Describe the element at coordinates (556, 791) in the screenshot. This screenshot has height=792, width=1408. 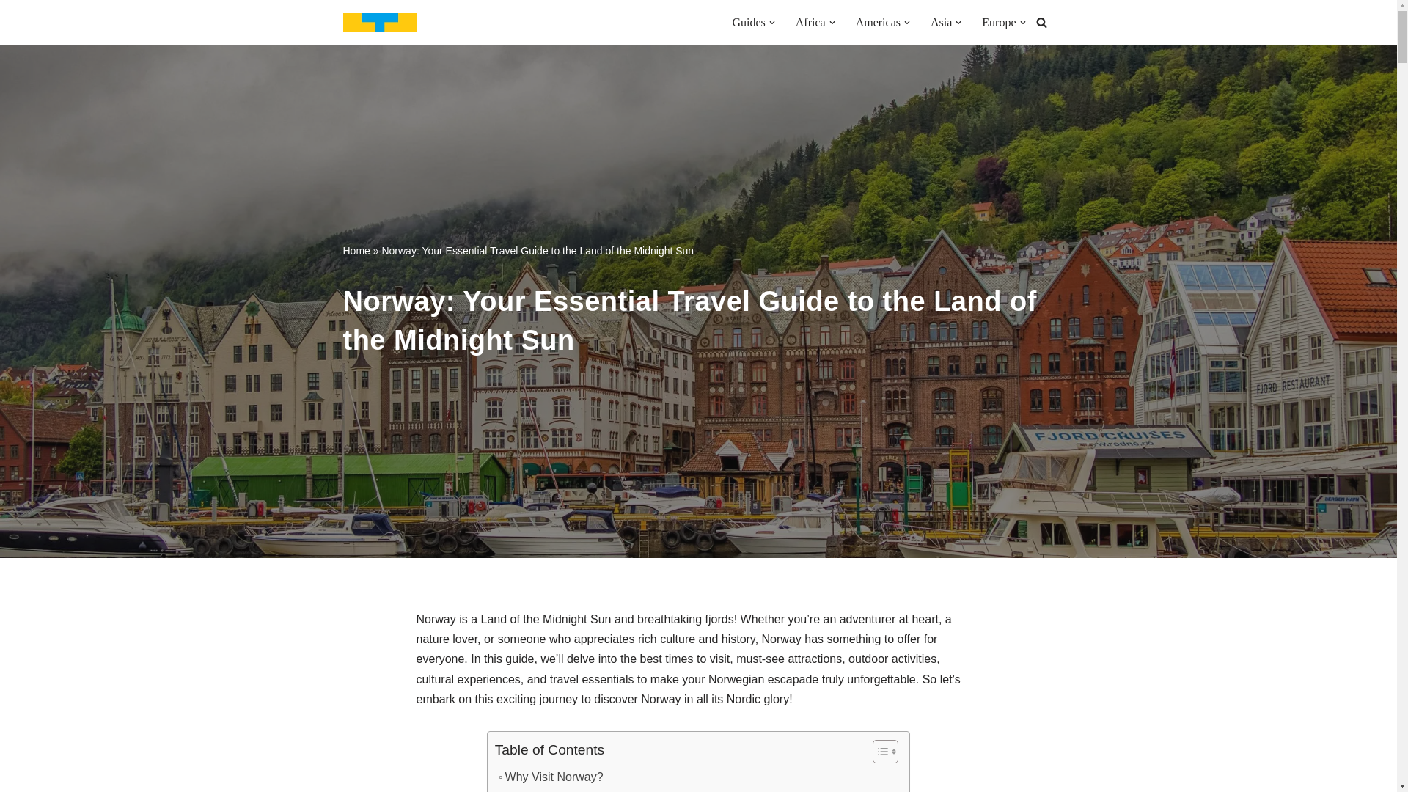
I see `Natural Beauty` at that location.